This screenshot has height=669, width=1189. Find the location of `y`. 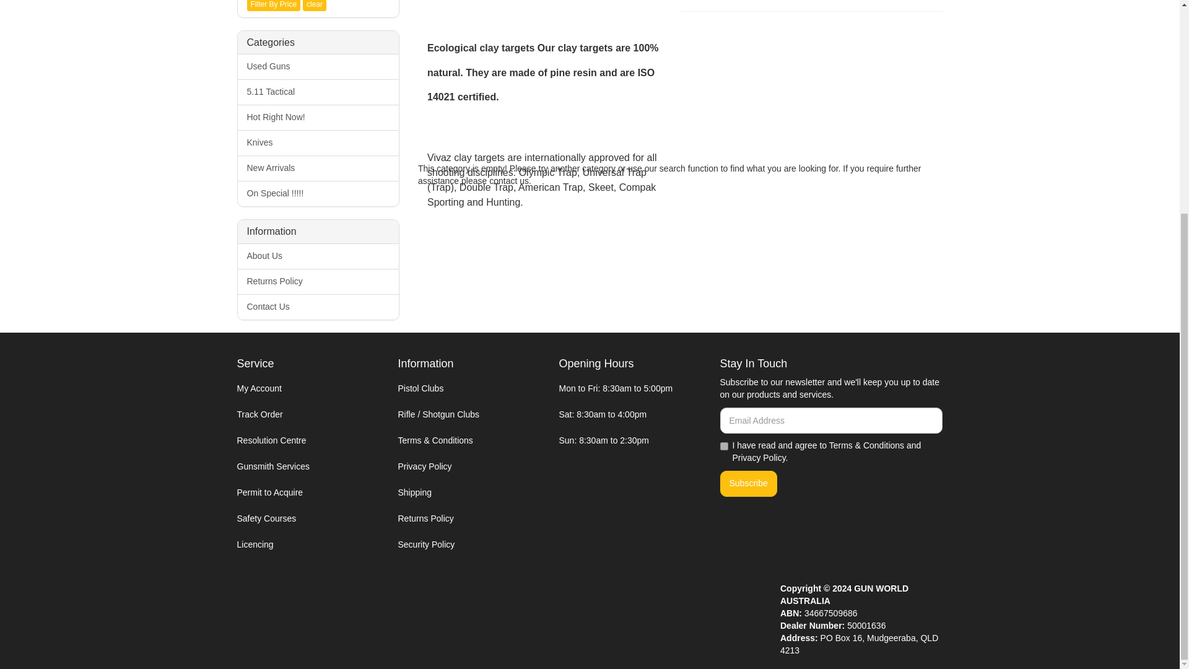

y is located at coordinates (723, 446).